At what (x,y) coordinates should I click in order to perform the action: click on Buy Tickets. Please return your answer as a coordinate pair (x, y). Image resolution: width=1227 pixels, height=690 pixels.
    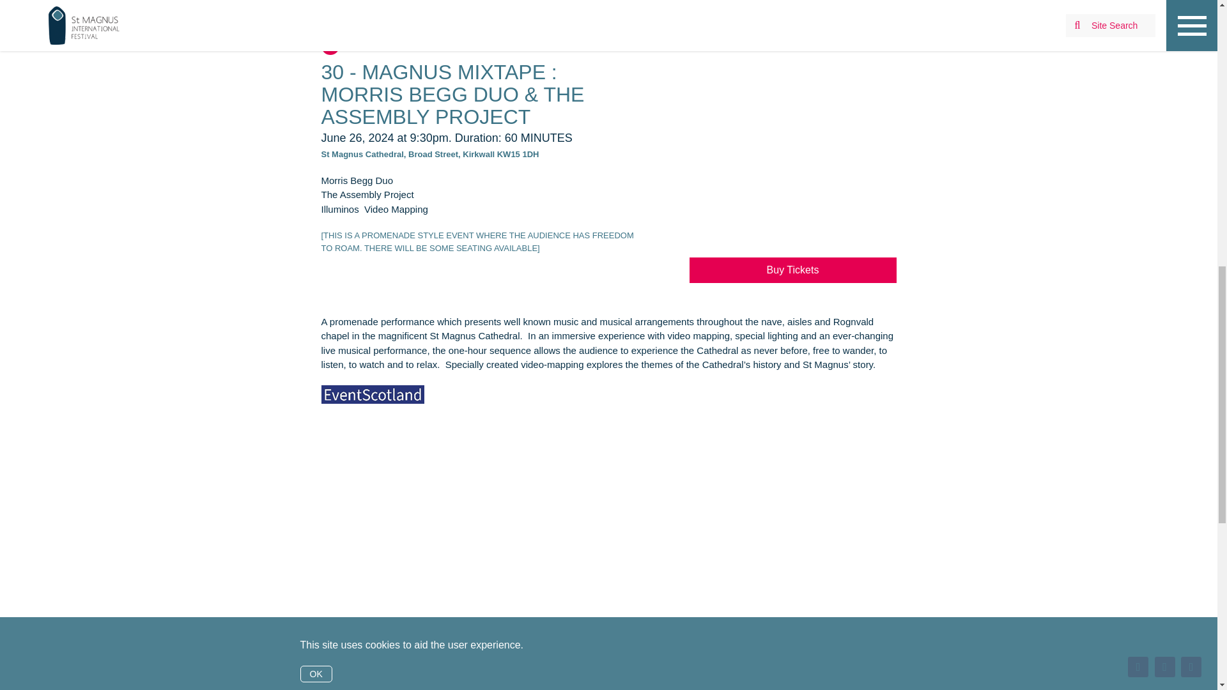
    Looking at the image, I should click on (792, 269).